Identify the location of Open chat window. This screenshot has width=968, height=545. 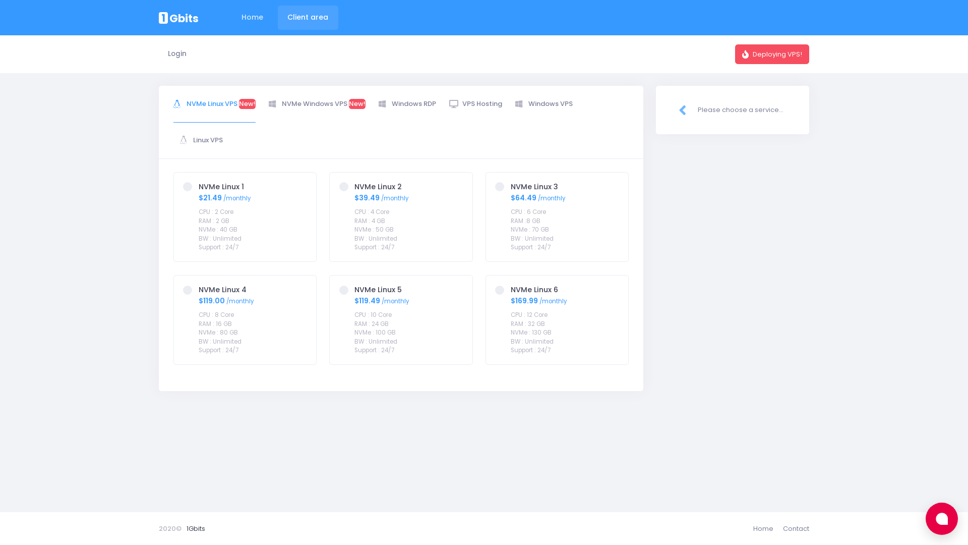
(942, 519).